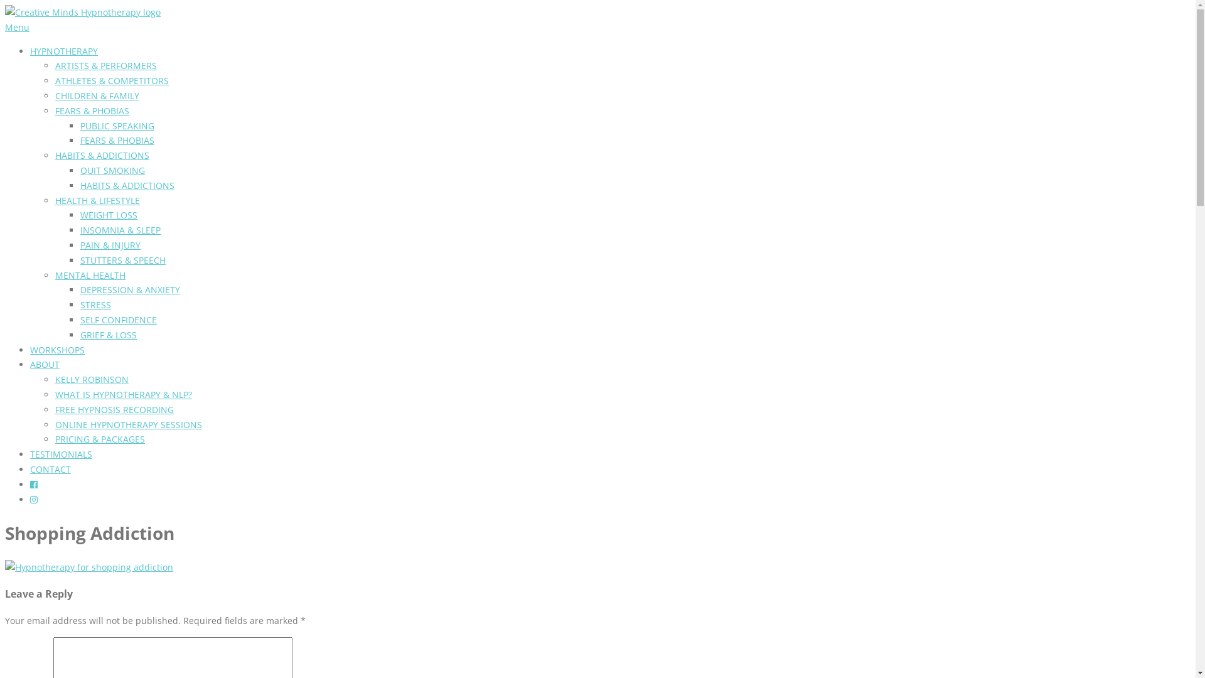 The image size is (1205, 678). What do you see at coordinates (97, 95) in the screenshot?
I see `CHILDREN & FAMILY` at bounding box center [97, 95].